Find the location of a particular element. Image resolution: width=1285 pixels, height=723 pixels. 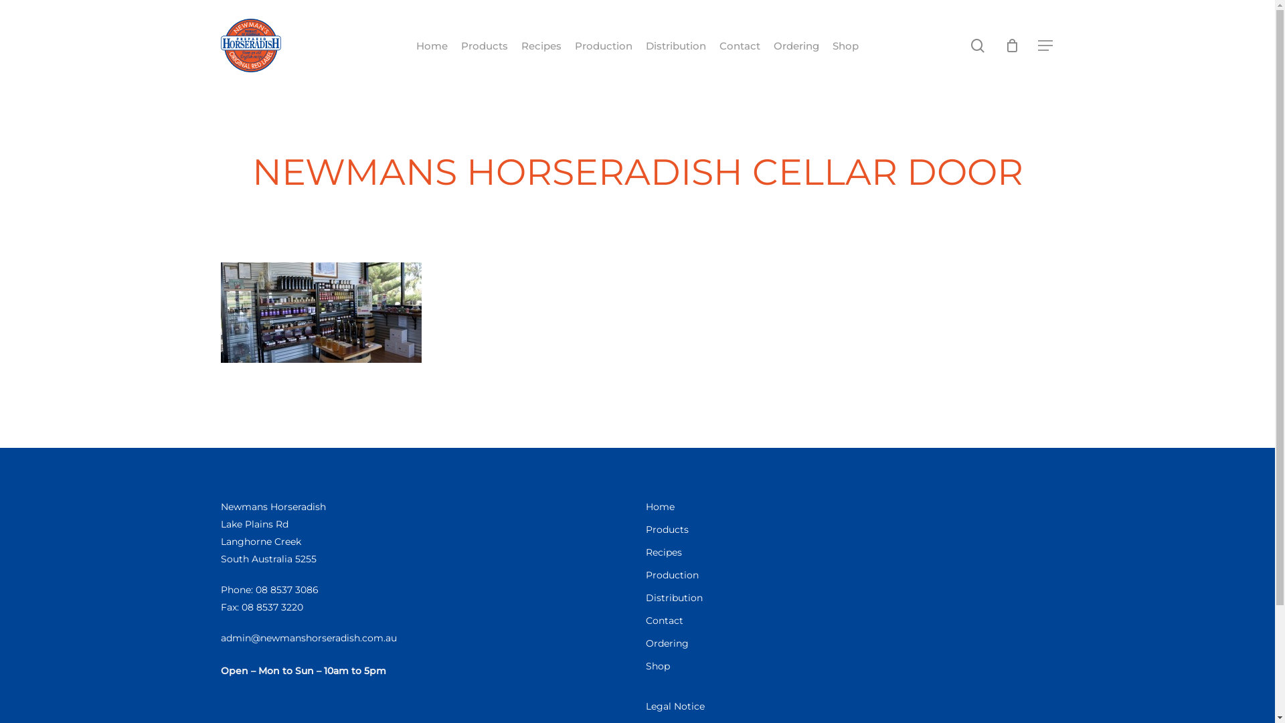

Production is located at coordinates (850, 575).